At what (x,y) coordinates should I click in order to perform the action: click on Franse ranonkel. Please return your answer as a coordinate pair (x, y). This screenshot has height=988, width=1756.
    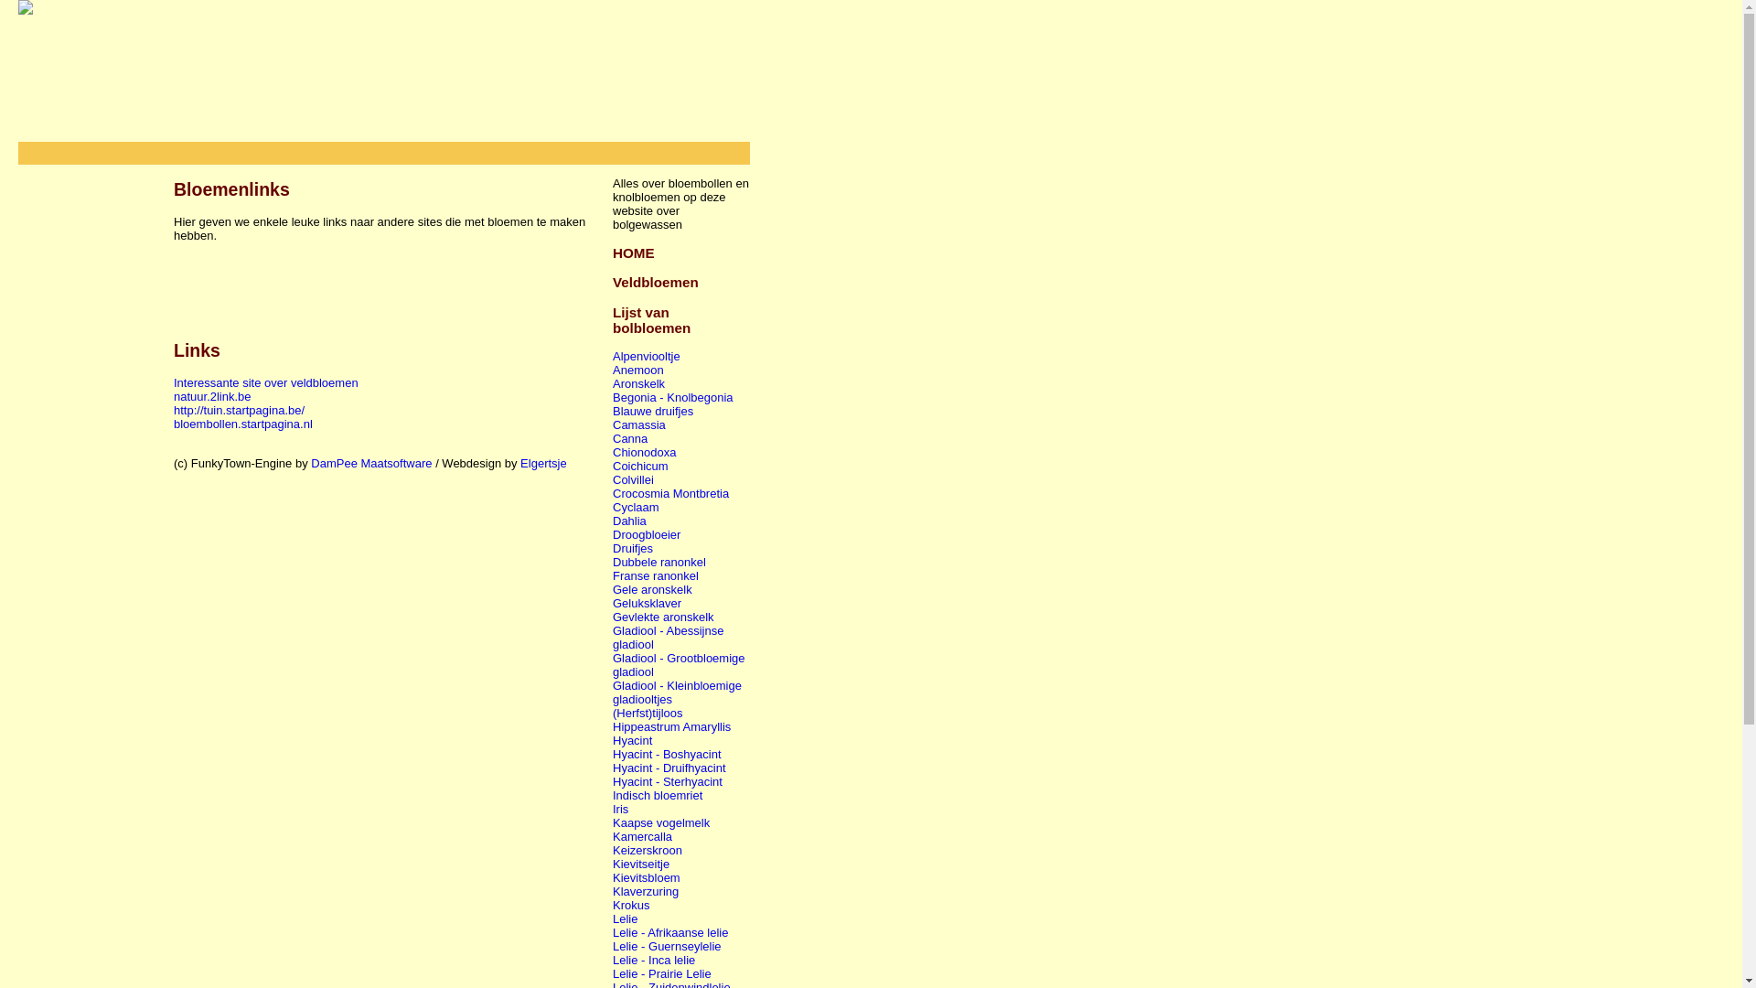
    Looking at the image, I should click on (656, 576).